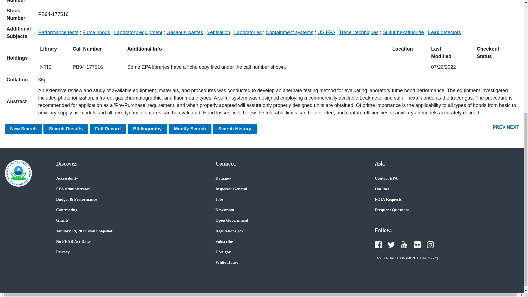 The height and width of the screenshot is (297, 528). I want to click on Full Record, so click(108, 129).